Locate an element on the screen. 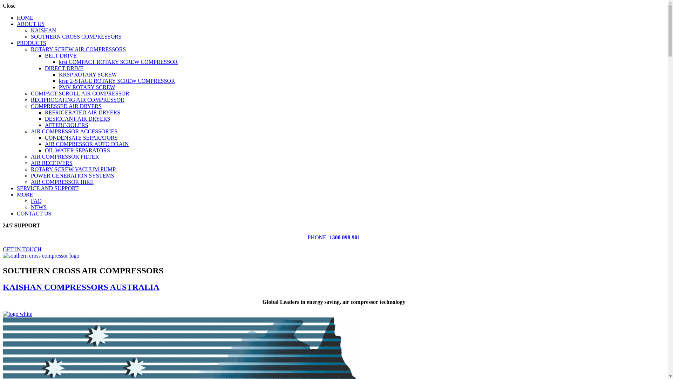  DIRECT DRIVE is located at coordinates (64, 68).